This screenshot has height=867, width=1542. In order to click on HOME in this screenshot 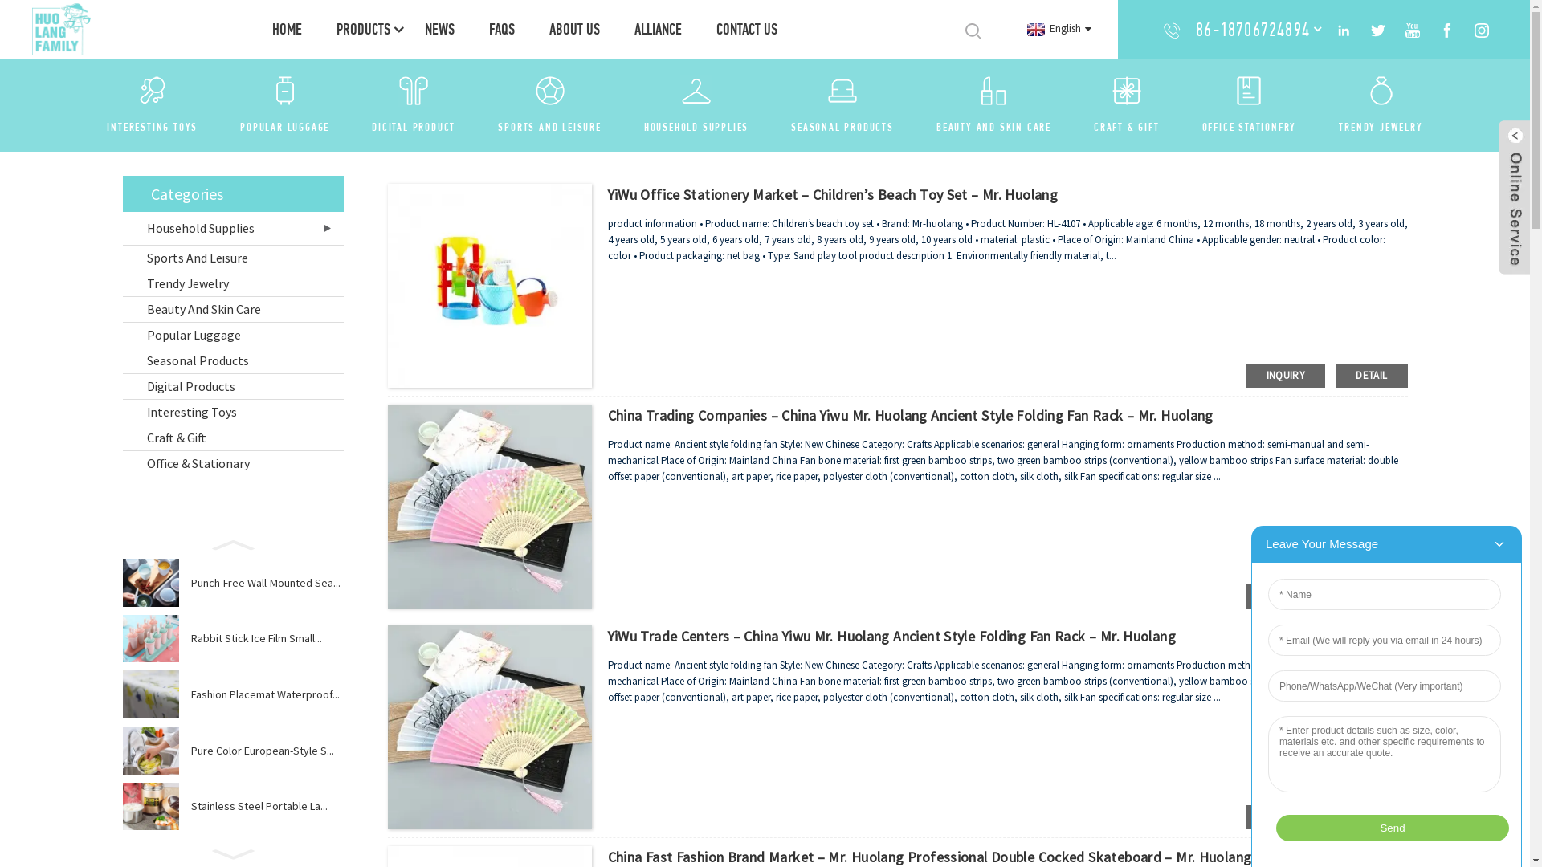, I will do `click(288, 29)`.